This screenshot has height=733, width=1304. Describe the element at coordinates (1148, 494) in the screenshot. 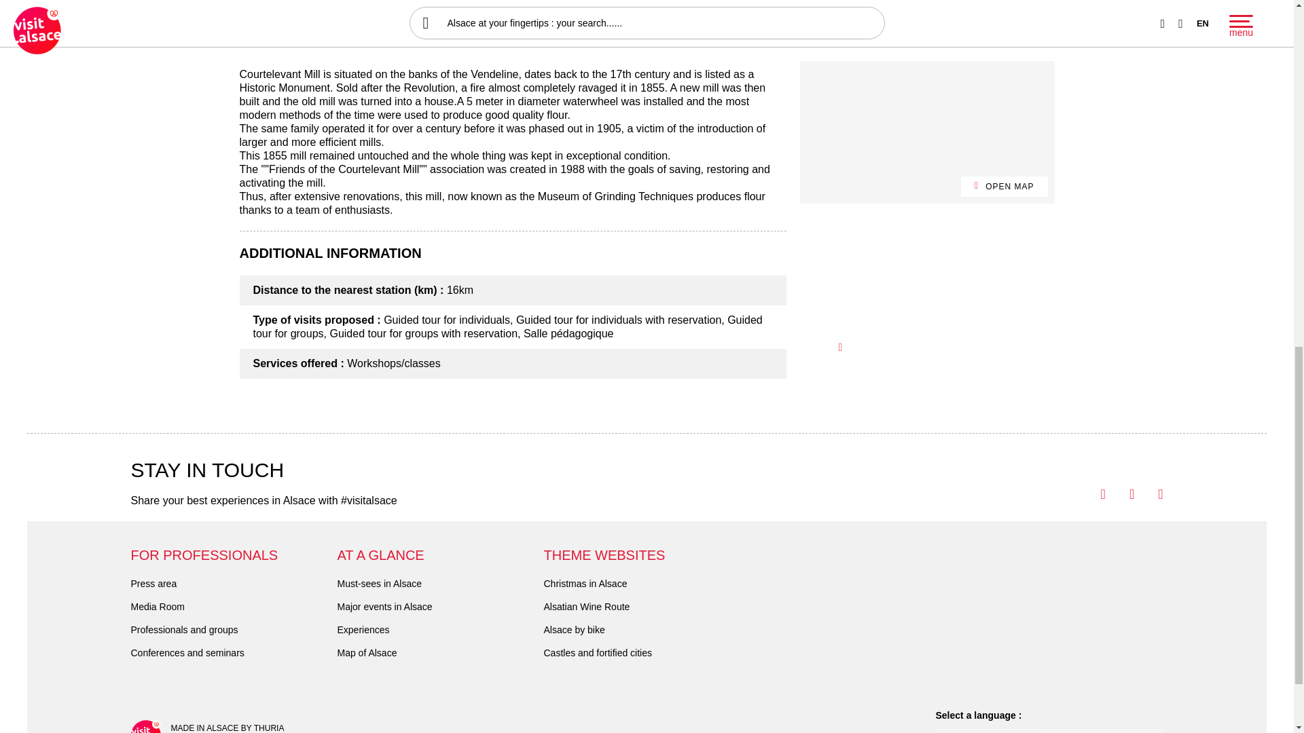

I see `Instagram VisitAlsace` at that location.